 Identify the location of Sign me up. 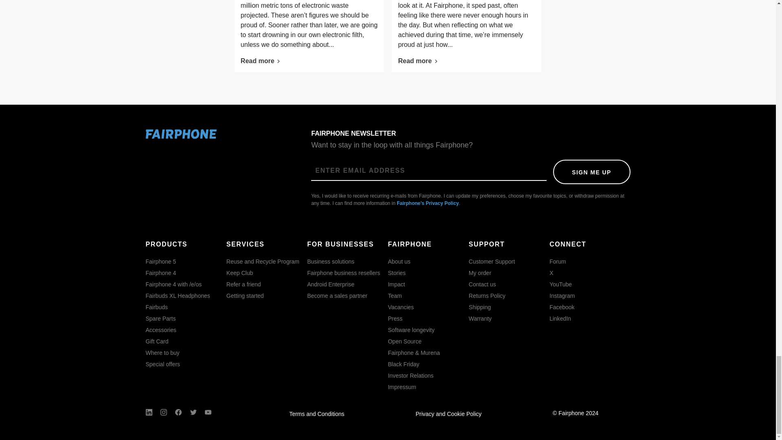
(591, 172).